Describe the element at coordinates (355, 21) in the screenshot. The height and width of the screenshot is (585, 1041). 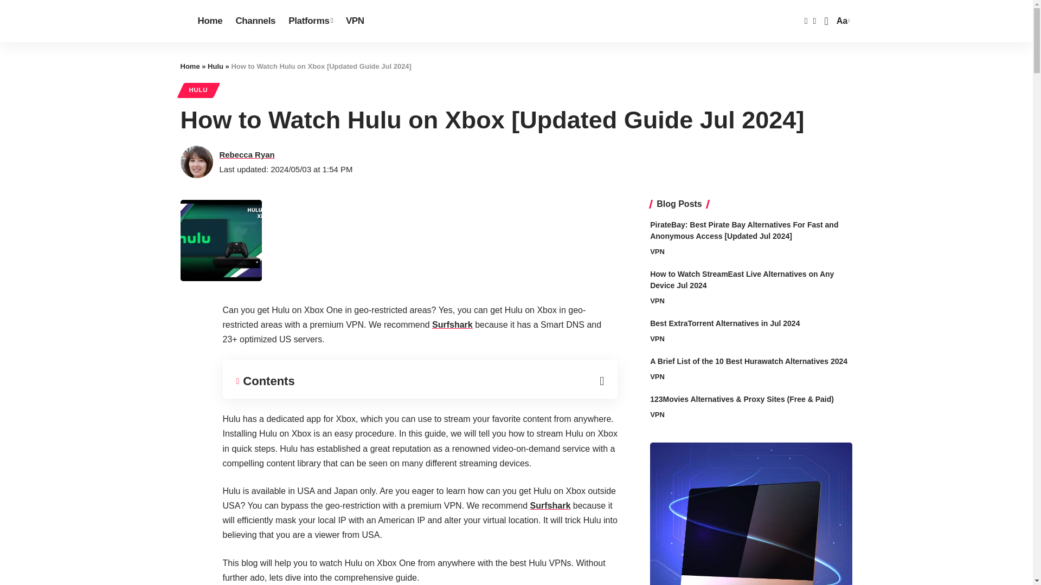
I see `VPN` at that location.